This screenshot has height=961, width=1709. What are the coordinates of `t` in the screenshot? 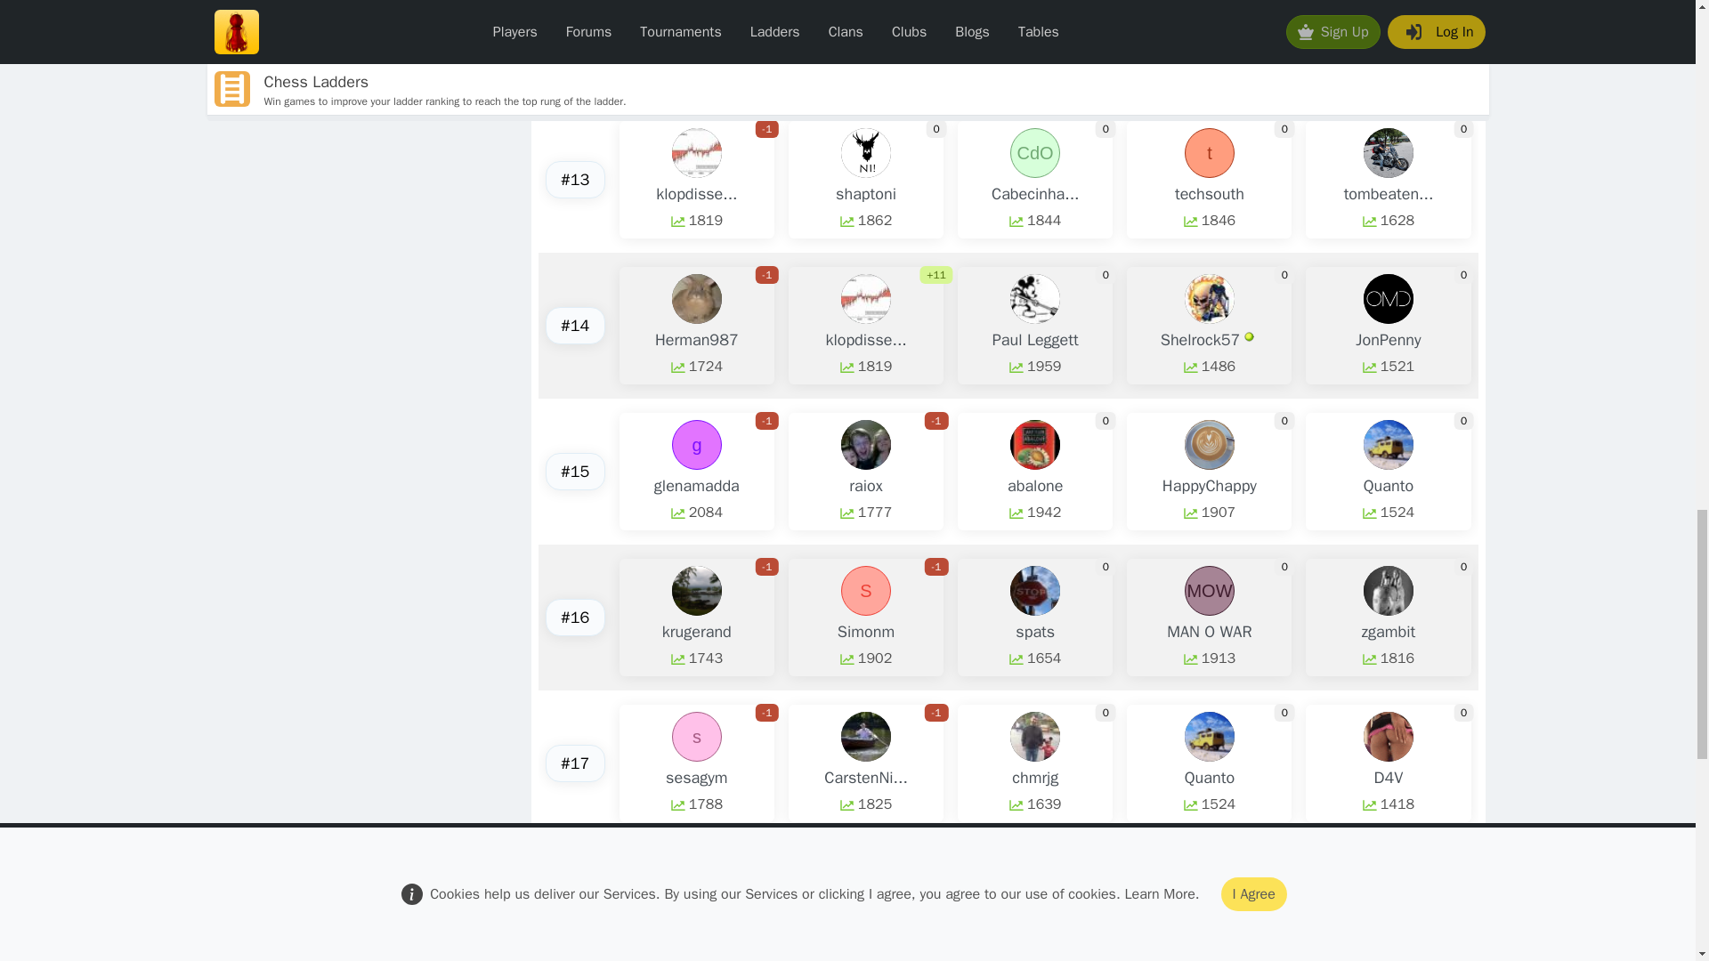 It's located at (1209, 152).